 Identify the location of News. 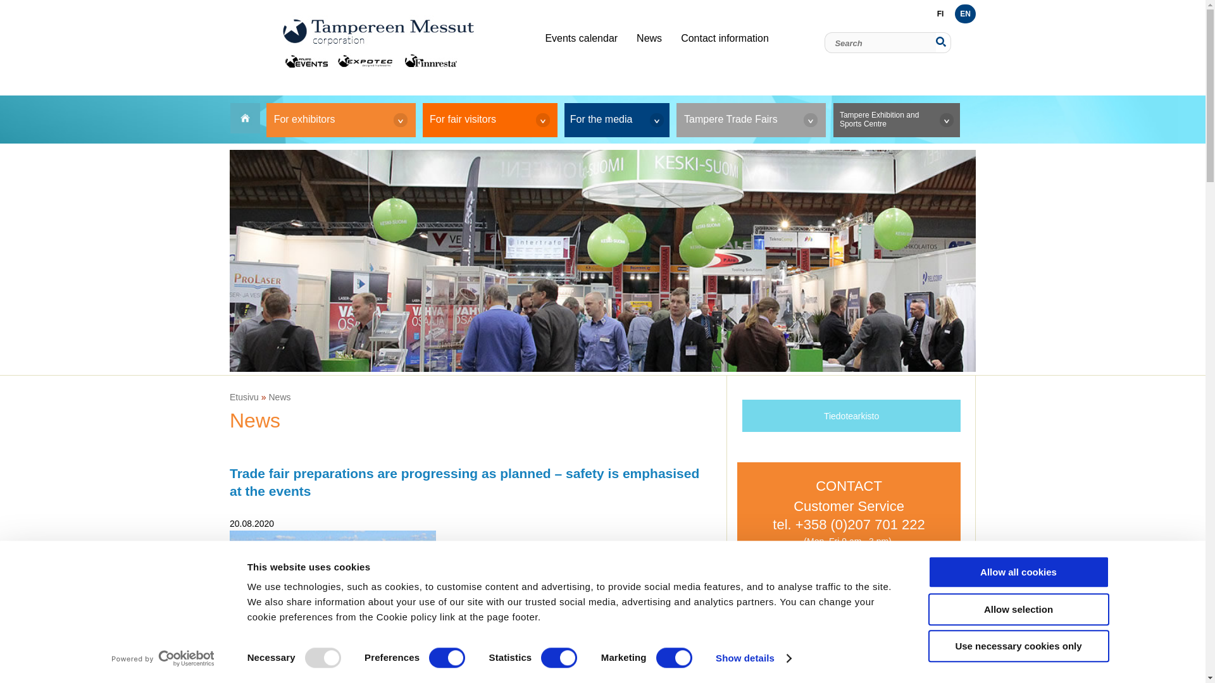
(649, 38).